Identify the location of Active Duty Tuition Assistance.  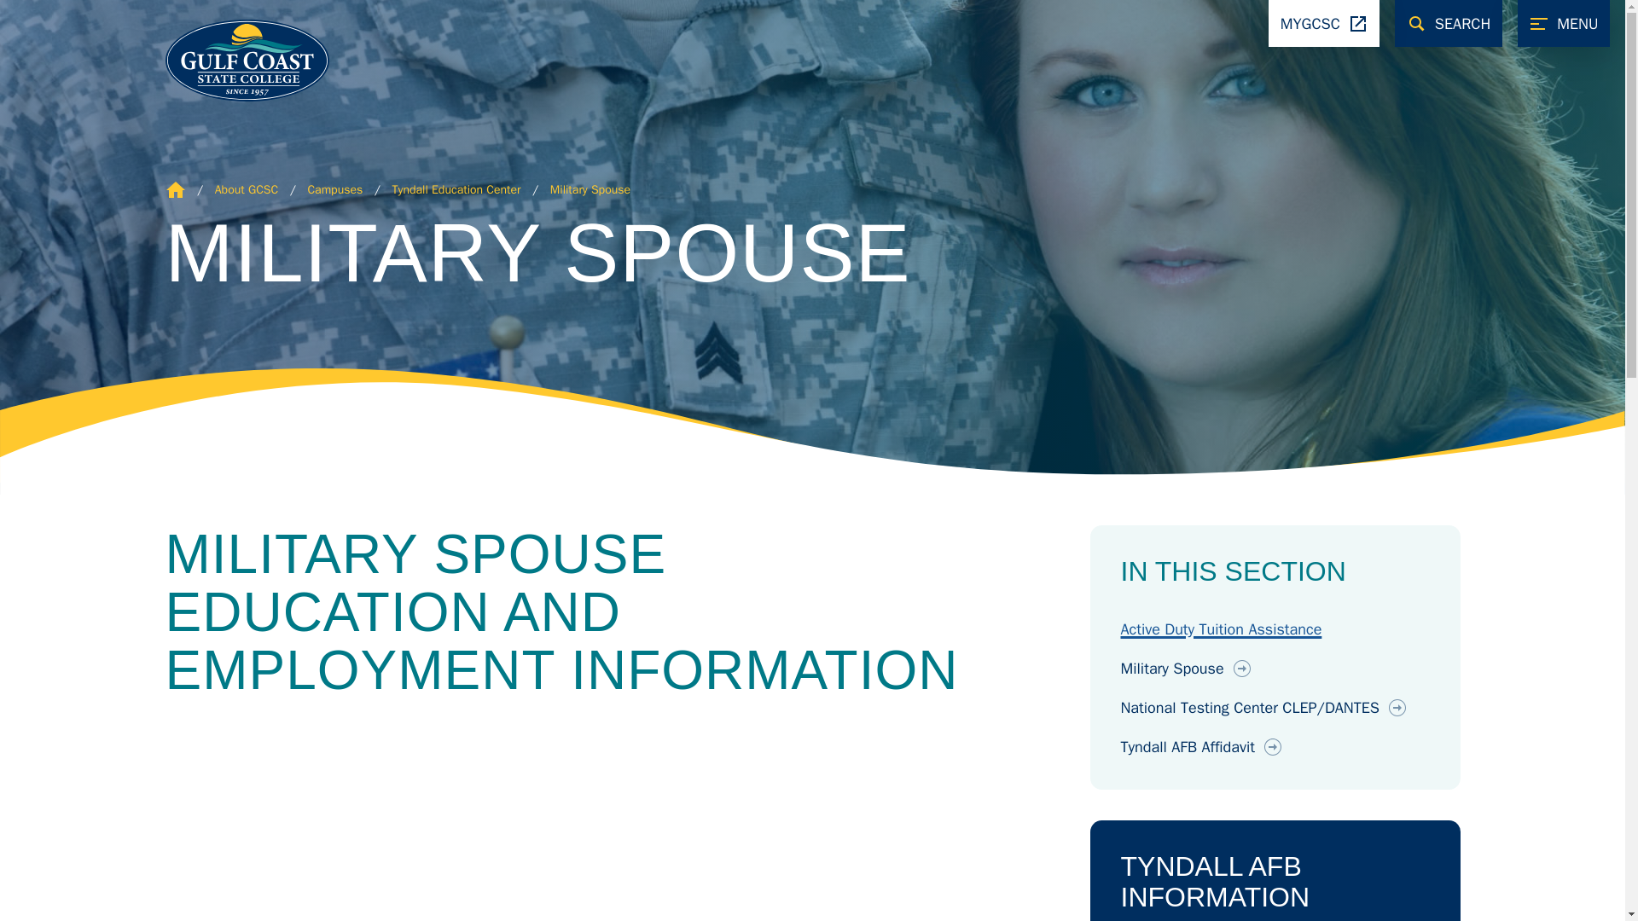
(1221, 629).